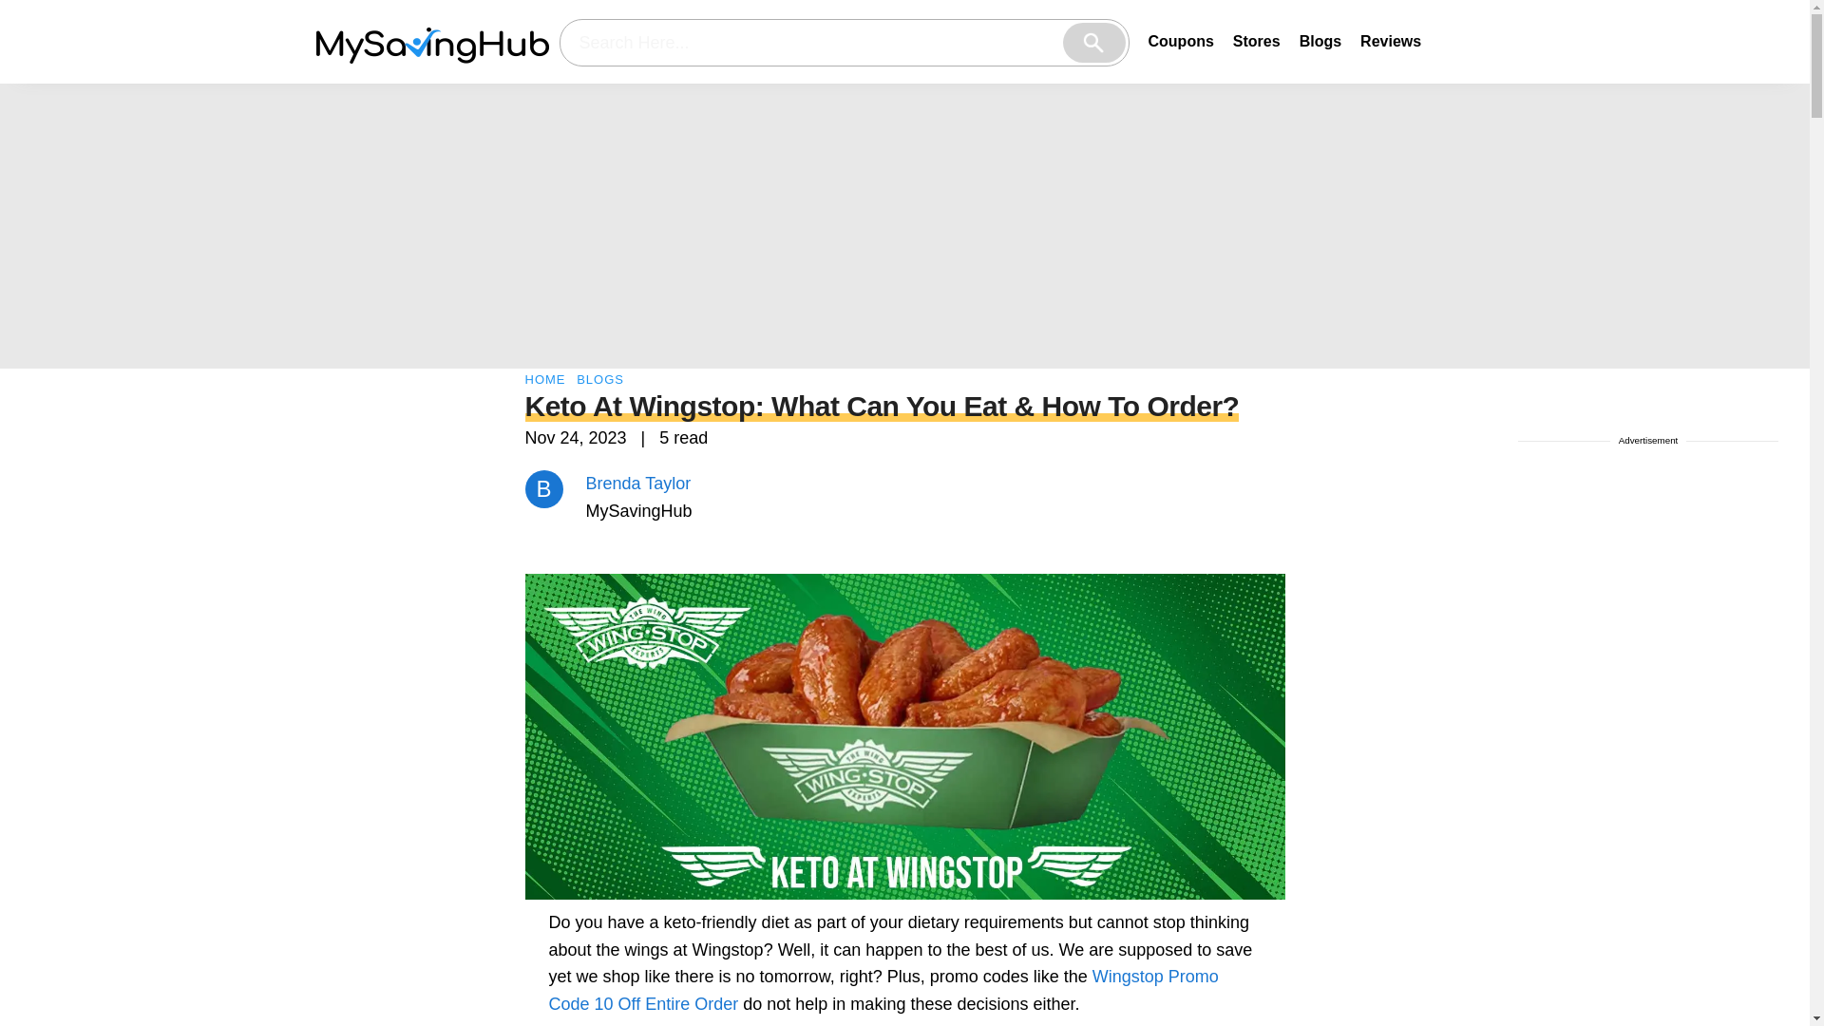  Describe the element at coordinates (545, 380) in the screenshot. I see `HOME` at that location.